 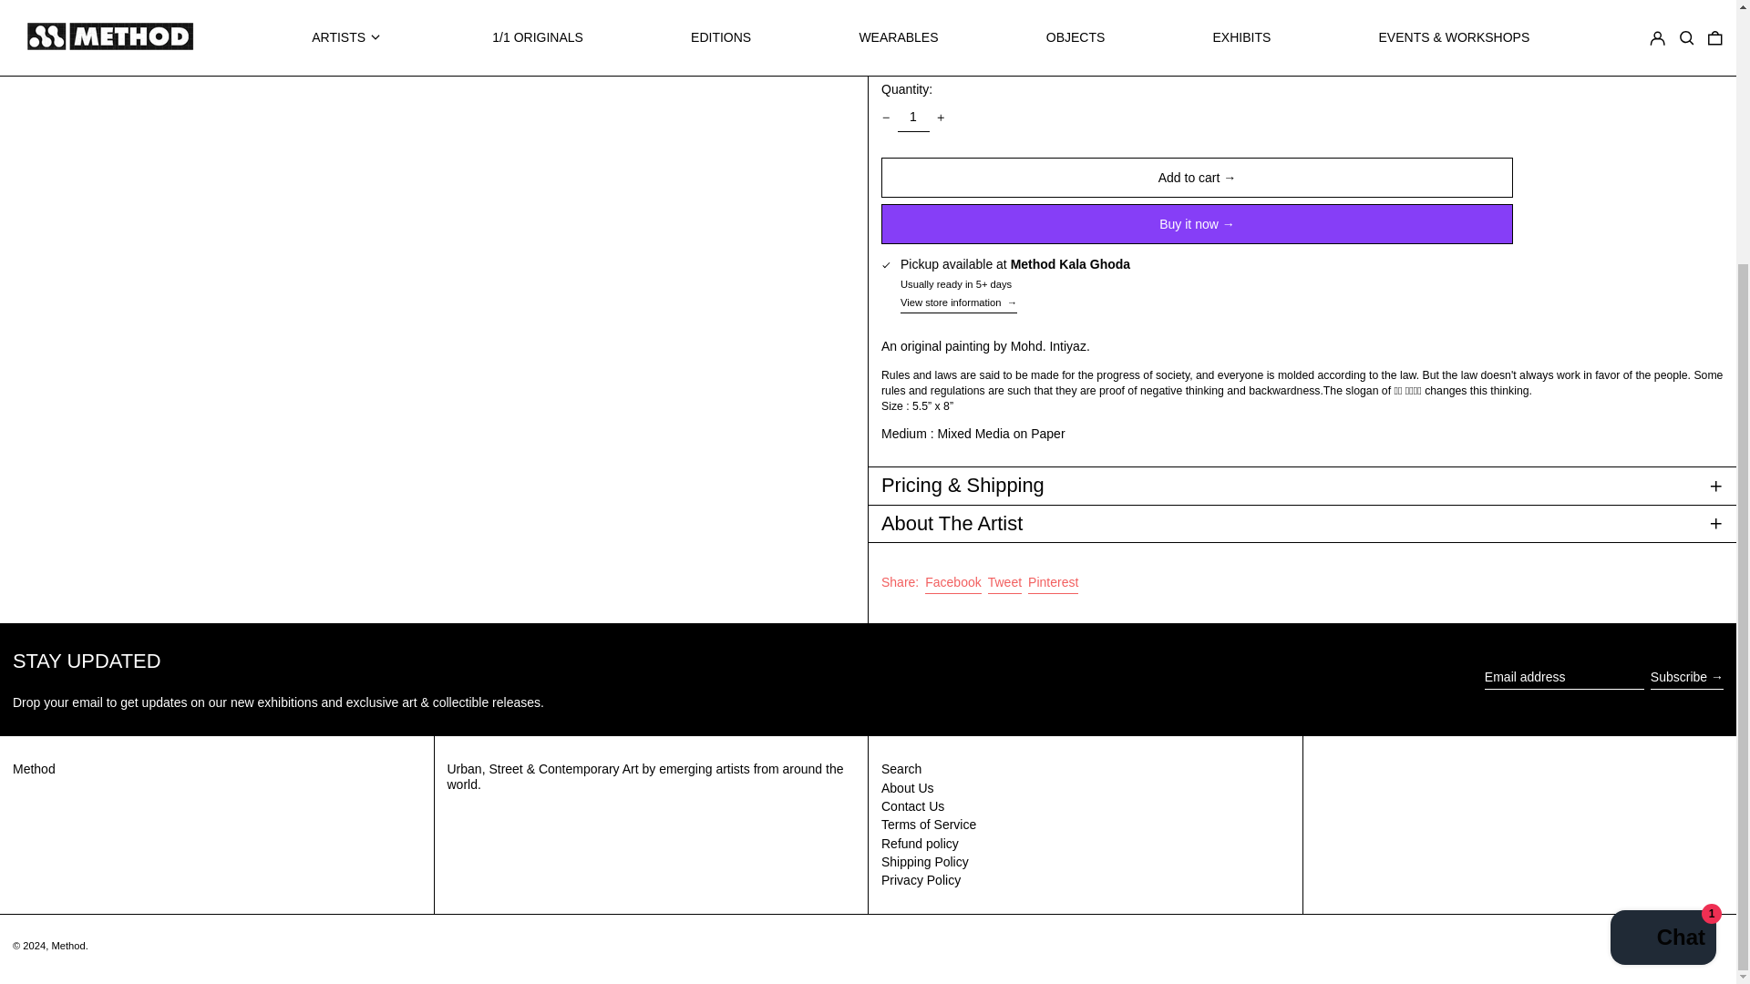 I want to click on Page 9, so click(x=1302, y=148).